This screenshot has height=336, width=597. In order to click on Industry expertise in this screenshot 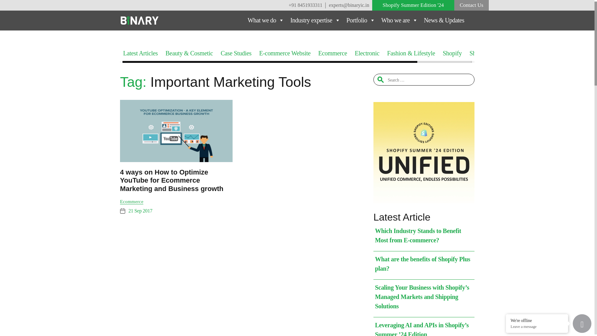, I will do `click(315, 20)`.